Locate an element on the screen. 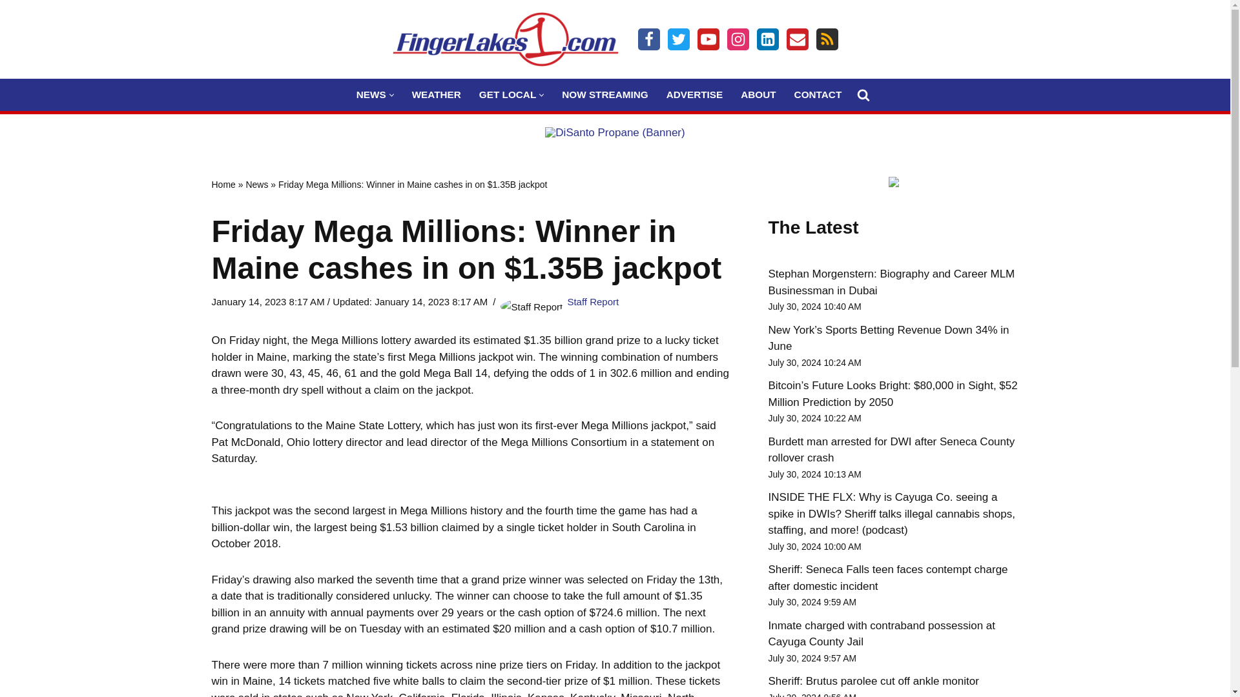 The width and height of the screenshot is (1240, 697). NOW STREAMING is located at coordinates (604, 94).